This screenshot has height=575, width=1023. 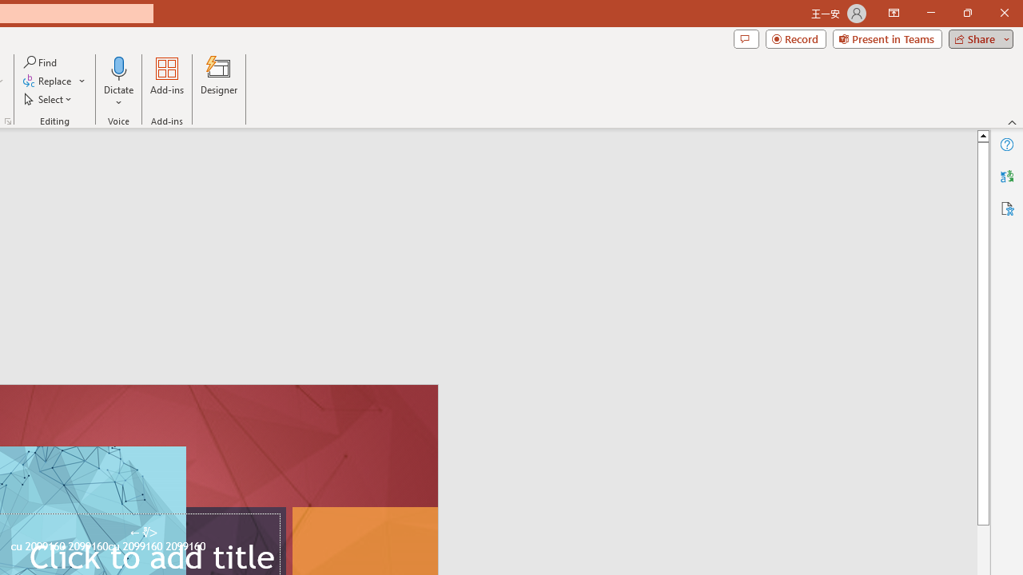 What do you see at coordinates (49, 99) in the screenshot?
I see `Select` at bounding box center [49, 99].